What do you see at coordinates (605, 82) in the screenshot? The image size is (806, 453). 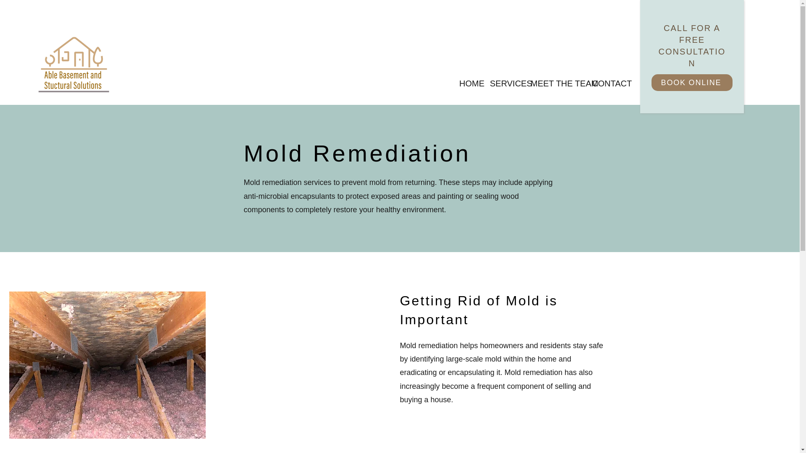 I see `CONTACT` at bounding box center [605, 82].